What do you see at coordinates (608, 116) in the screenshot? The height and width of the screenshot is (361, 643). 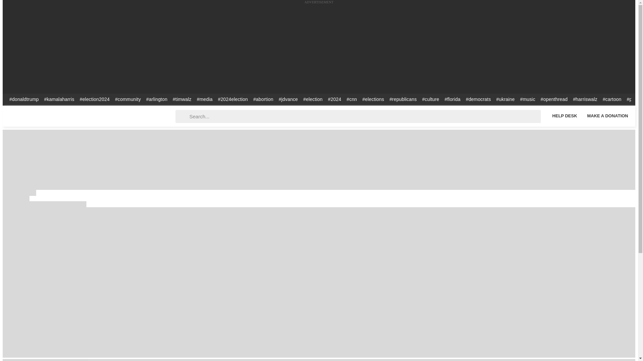 I see `Make a Donation` at bounding box center [608, 116].